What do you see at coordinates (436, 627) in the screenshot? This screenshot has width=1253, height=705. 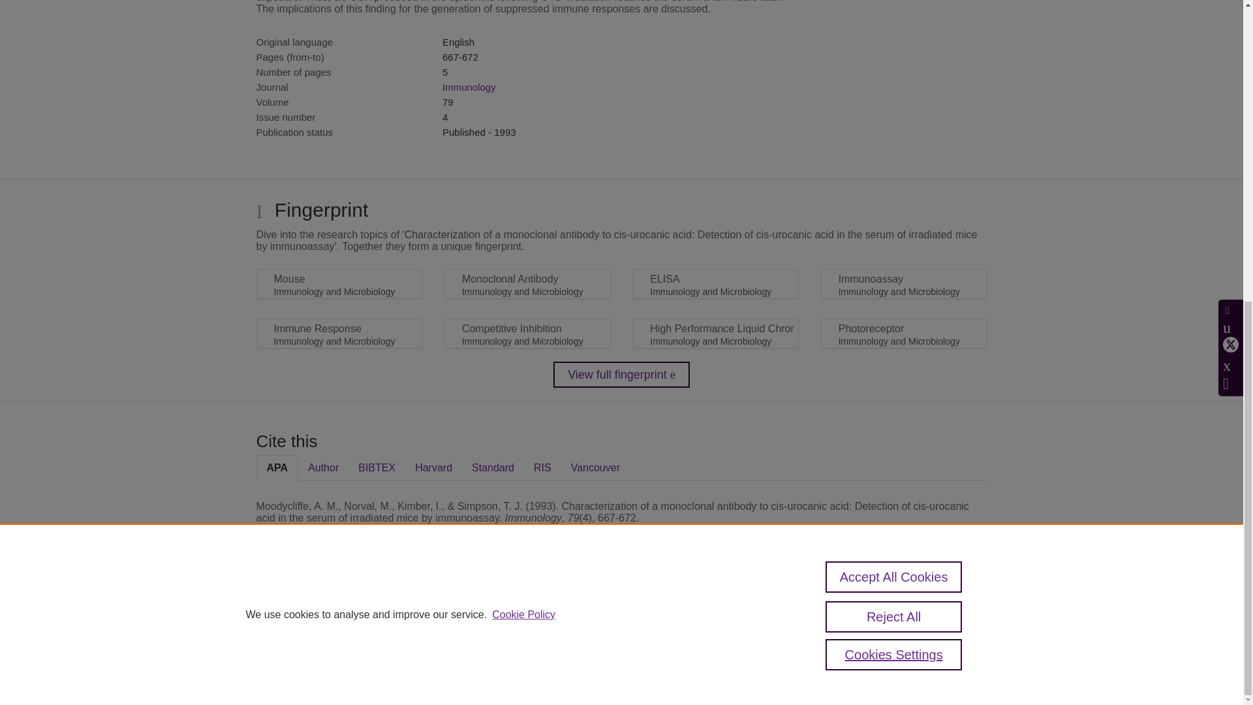 I see `Elsevier B.V.` at bounding box center [436, 627].